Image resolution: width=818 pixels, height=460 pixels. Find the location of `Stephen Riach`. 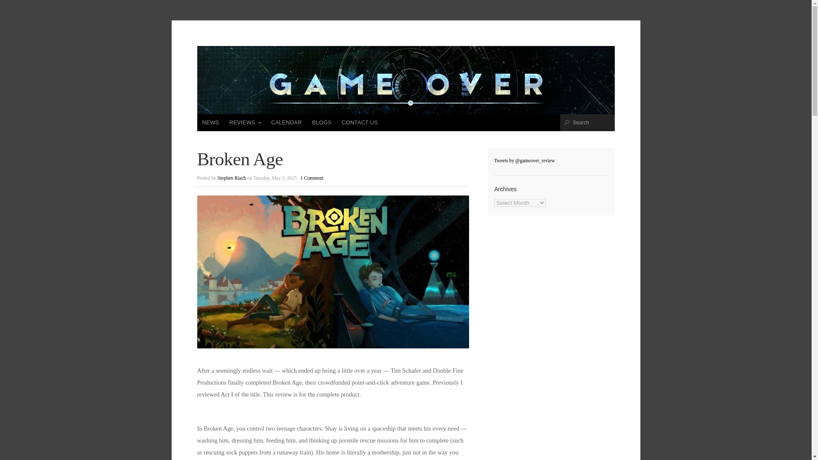

Stephen Riach is located at coordinates (232, 178).